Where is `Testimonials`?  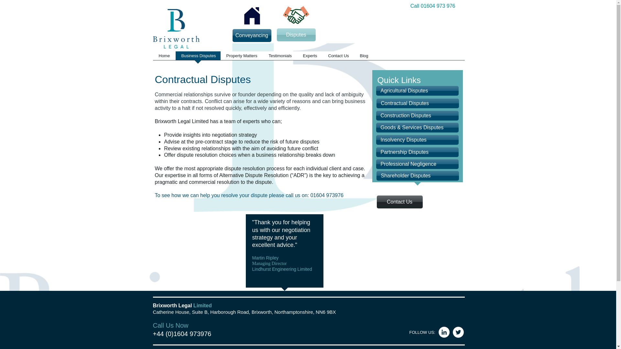
Testimonials is located at coordinates (279, 58).